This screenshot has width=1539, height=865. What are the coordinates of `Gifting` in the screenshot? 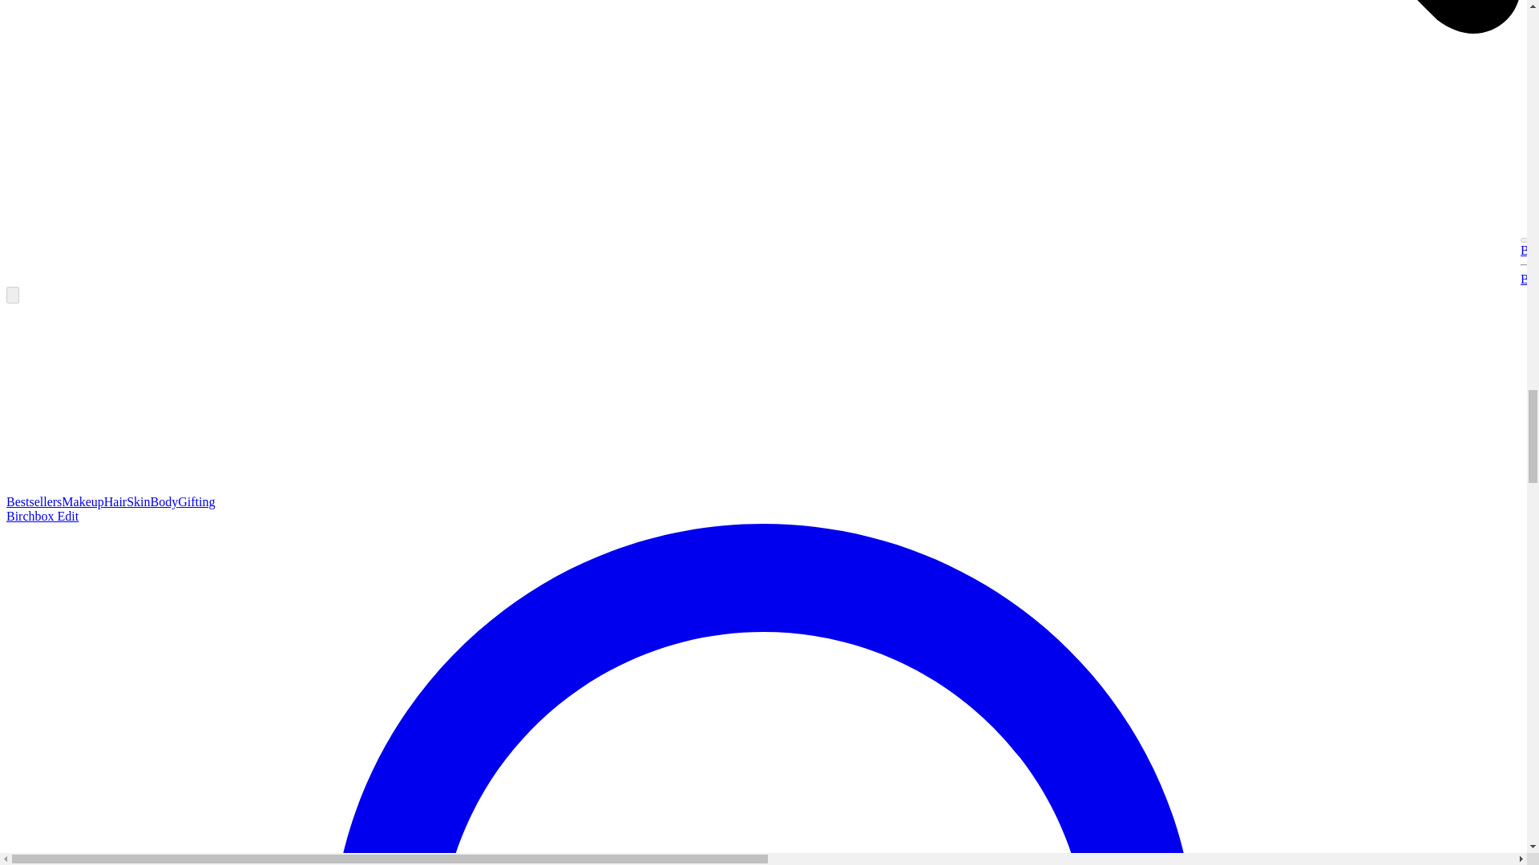 It's located at (196, 501).